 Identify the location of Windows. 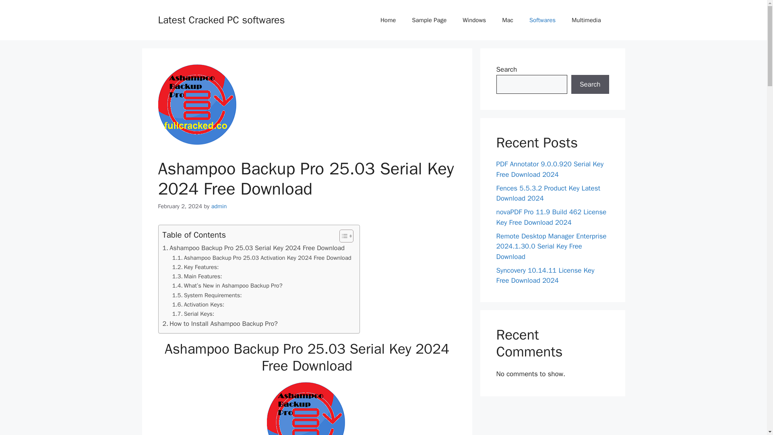
(474, 20).